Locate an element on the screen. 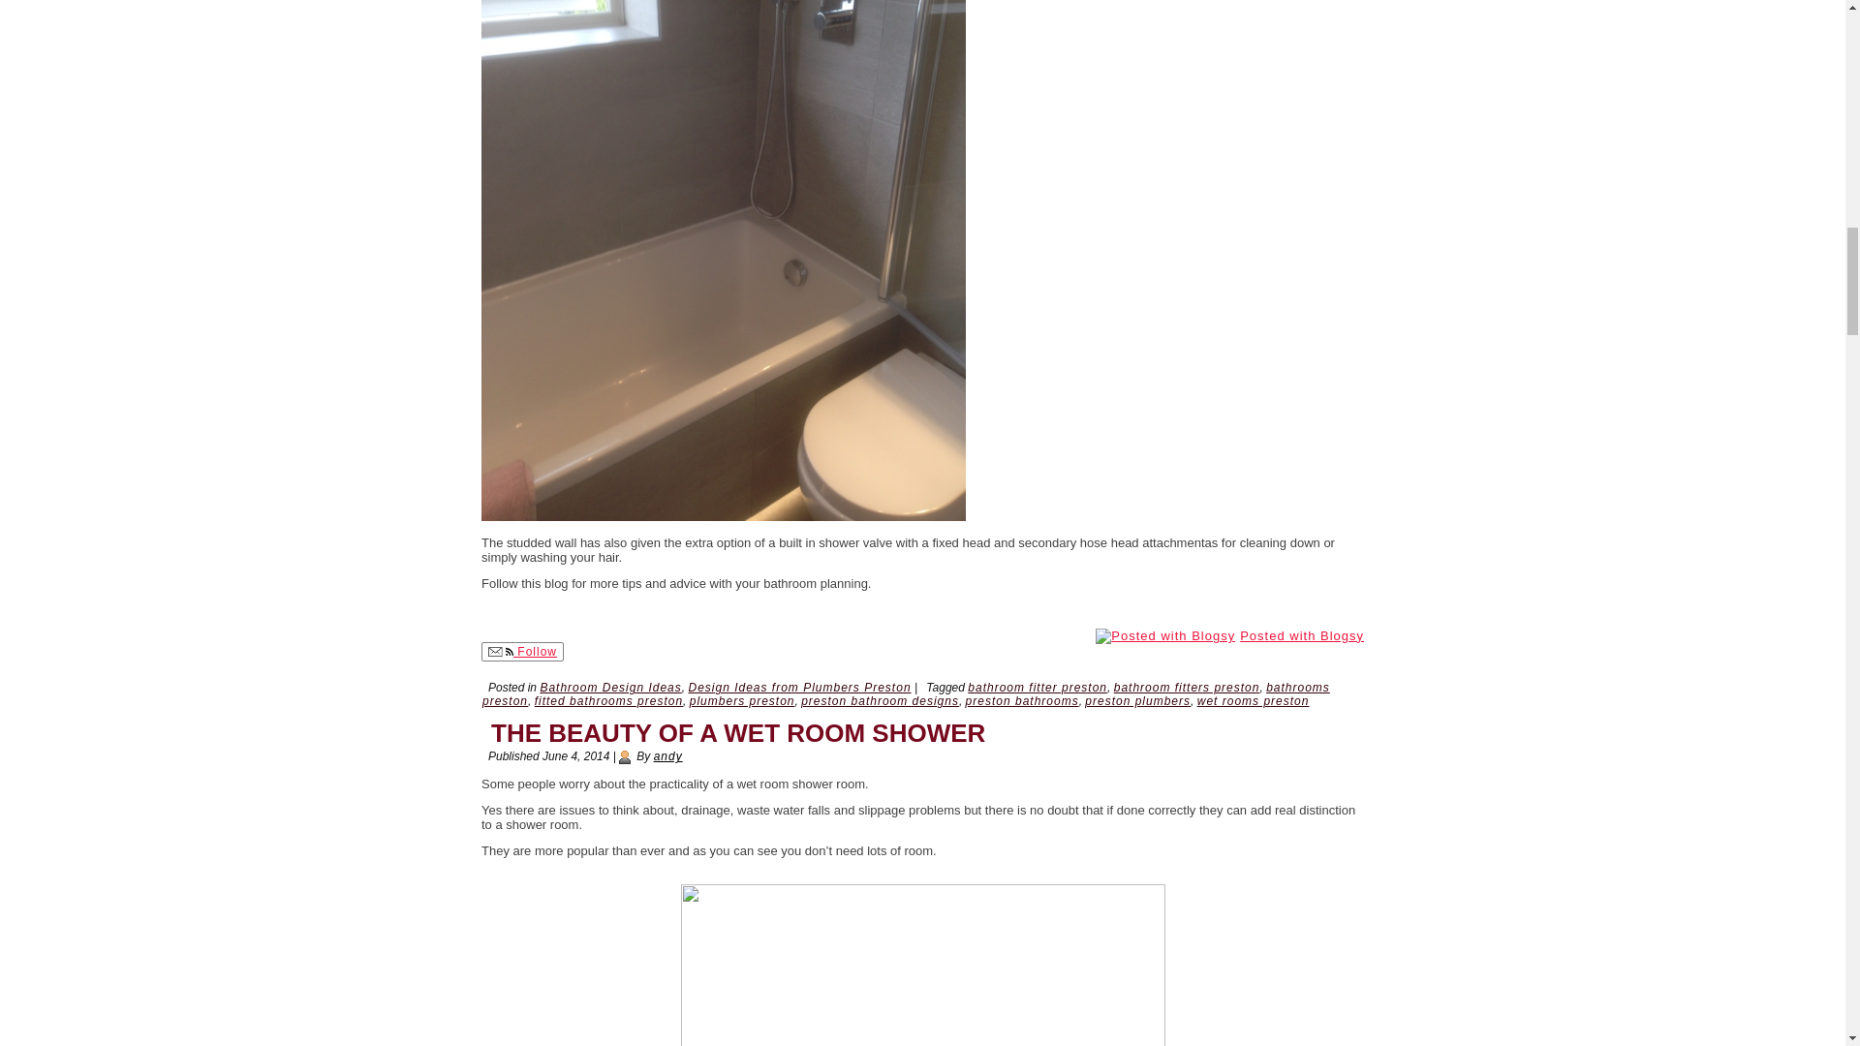  bathroom fitters preston is located at coordinates (1188, 688).